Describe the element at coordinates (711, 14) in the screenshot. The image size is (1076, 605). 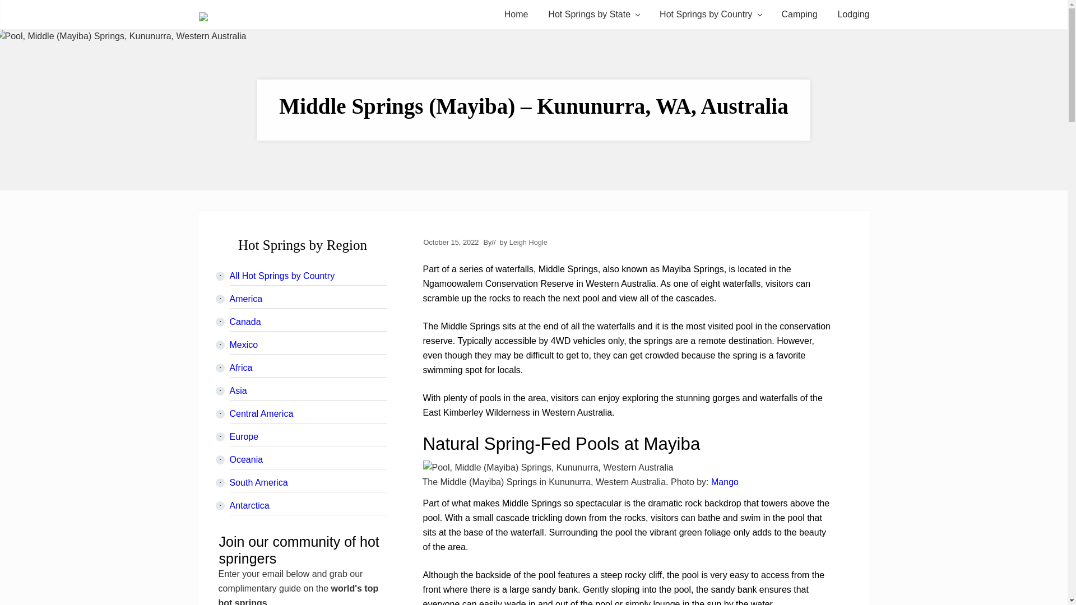
I see `Hot Springs by Country` at that location.